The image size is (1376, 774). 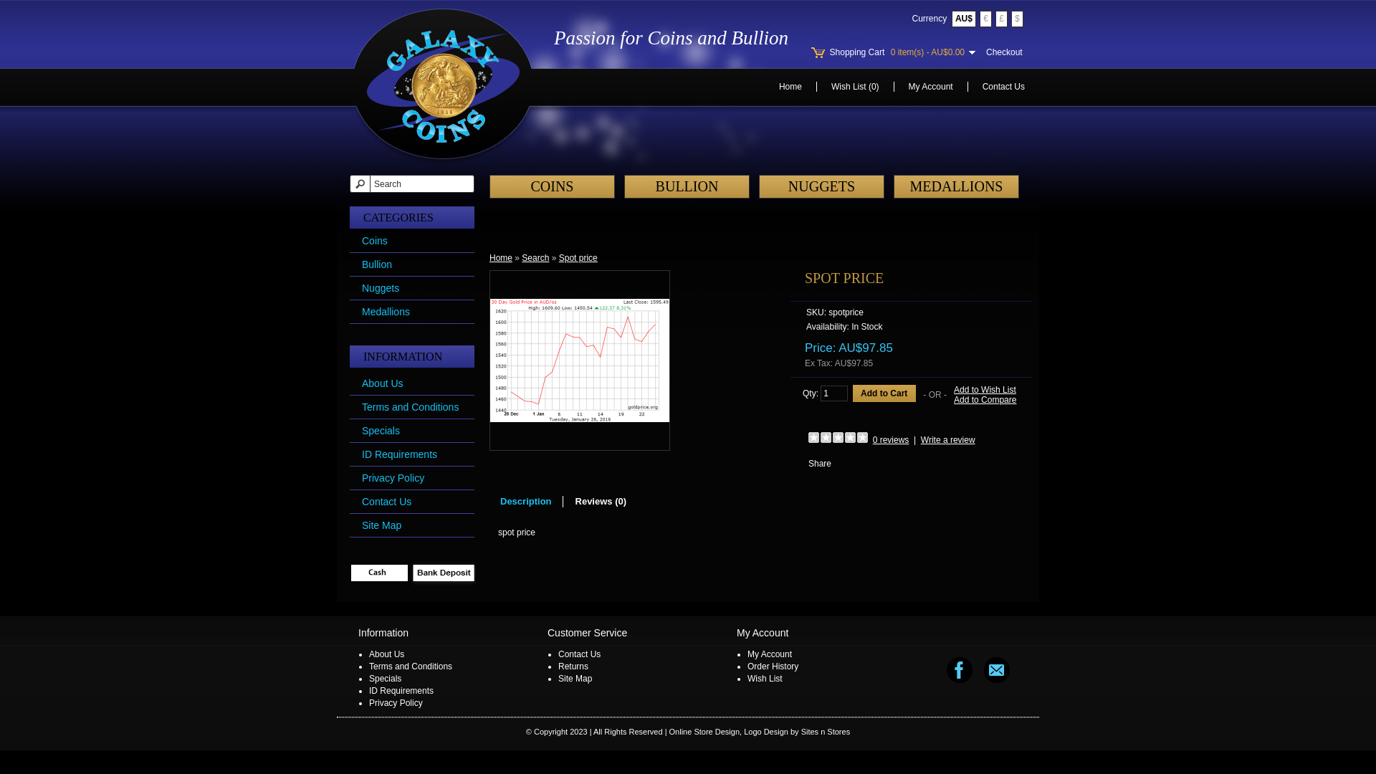 I want to click on Privacy Policy, so click(x=396, y=703).